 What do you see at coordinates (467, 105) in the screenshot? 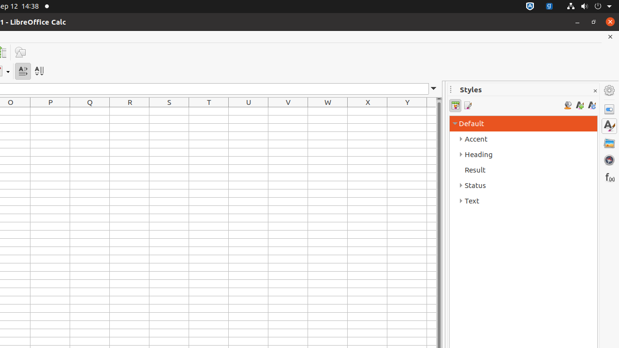
I see `Page Styles` at bounding box center [467, 105].